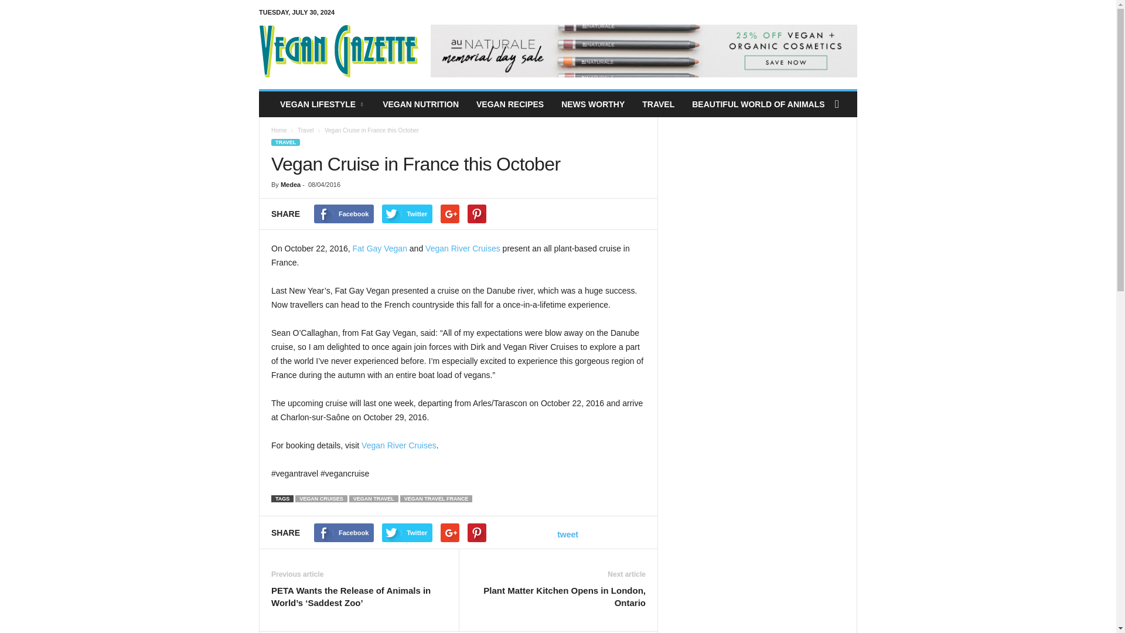 The width and height of the screenshot is (1125, 633). What do you see at coordinates (322, 104) in the screenshot?
I see `VEGAN LIFESTYLE` at bounding box center [322, 104].